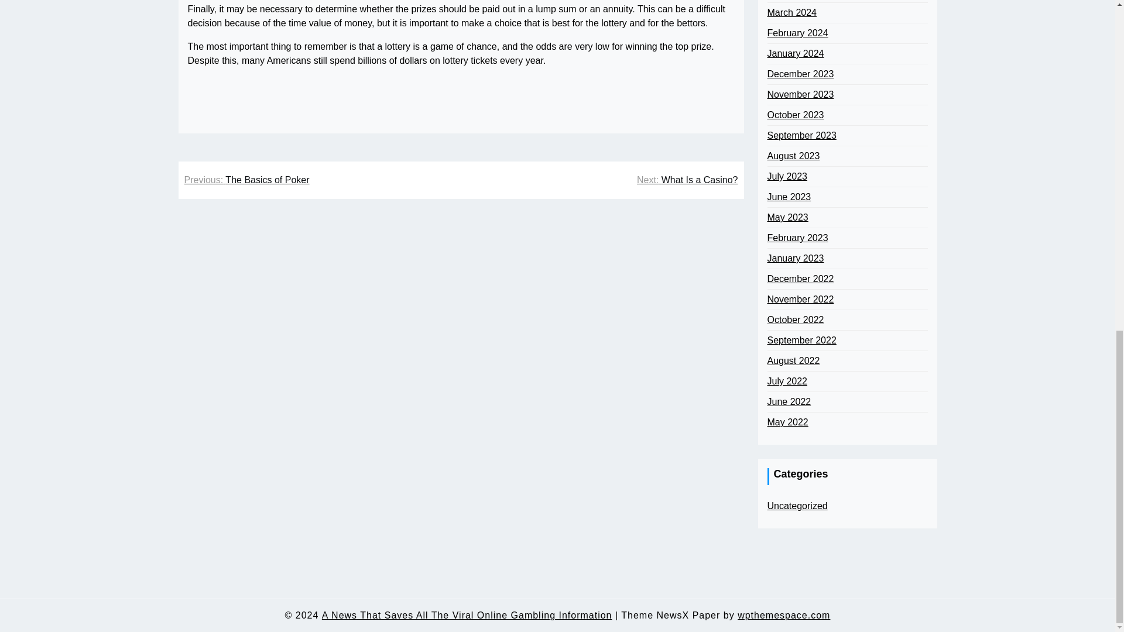  Describe the element at coordinates (795, 258) in the screenshot. I see `January 2023` at that location.